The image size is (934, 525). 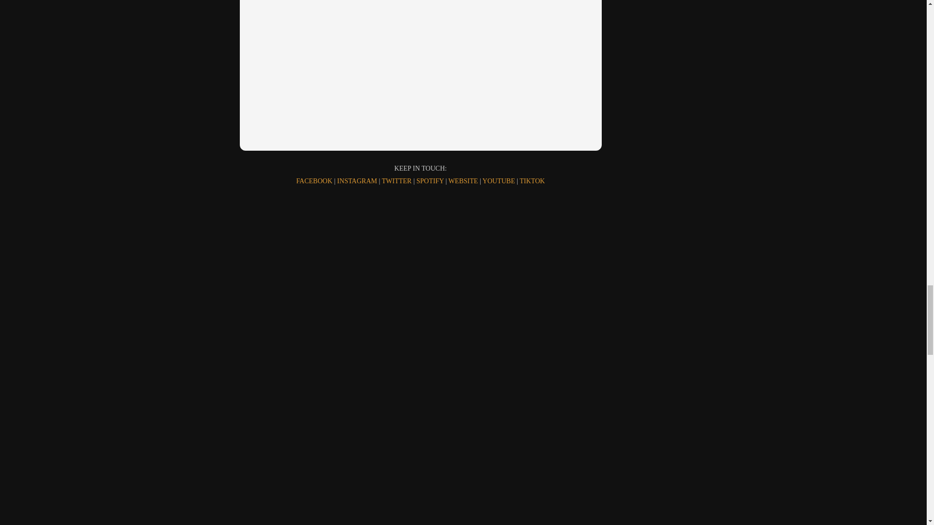 I want to click on FACEBOOK, so click(x=315, y=181).